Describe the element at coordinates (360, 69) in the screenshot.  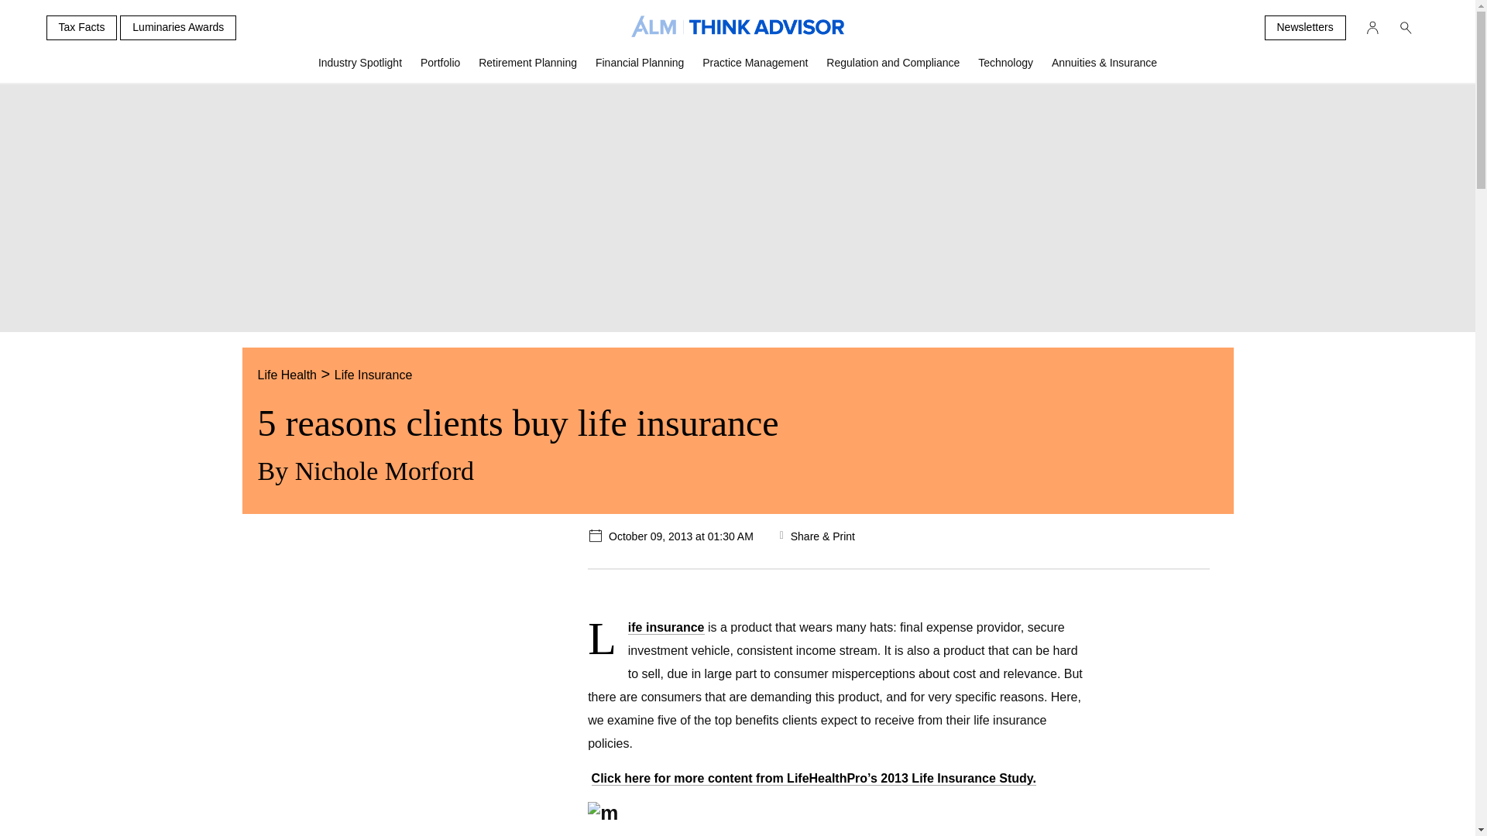
I see `Industry Spotlight` at that location.